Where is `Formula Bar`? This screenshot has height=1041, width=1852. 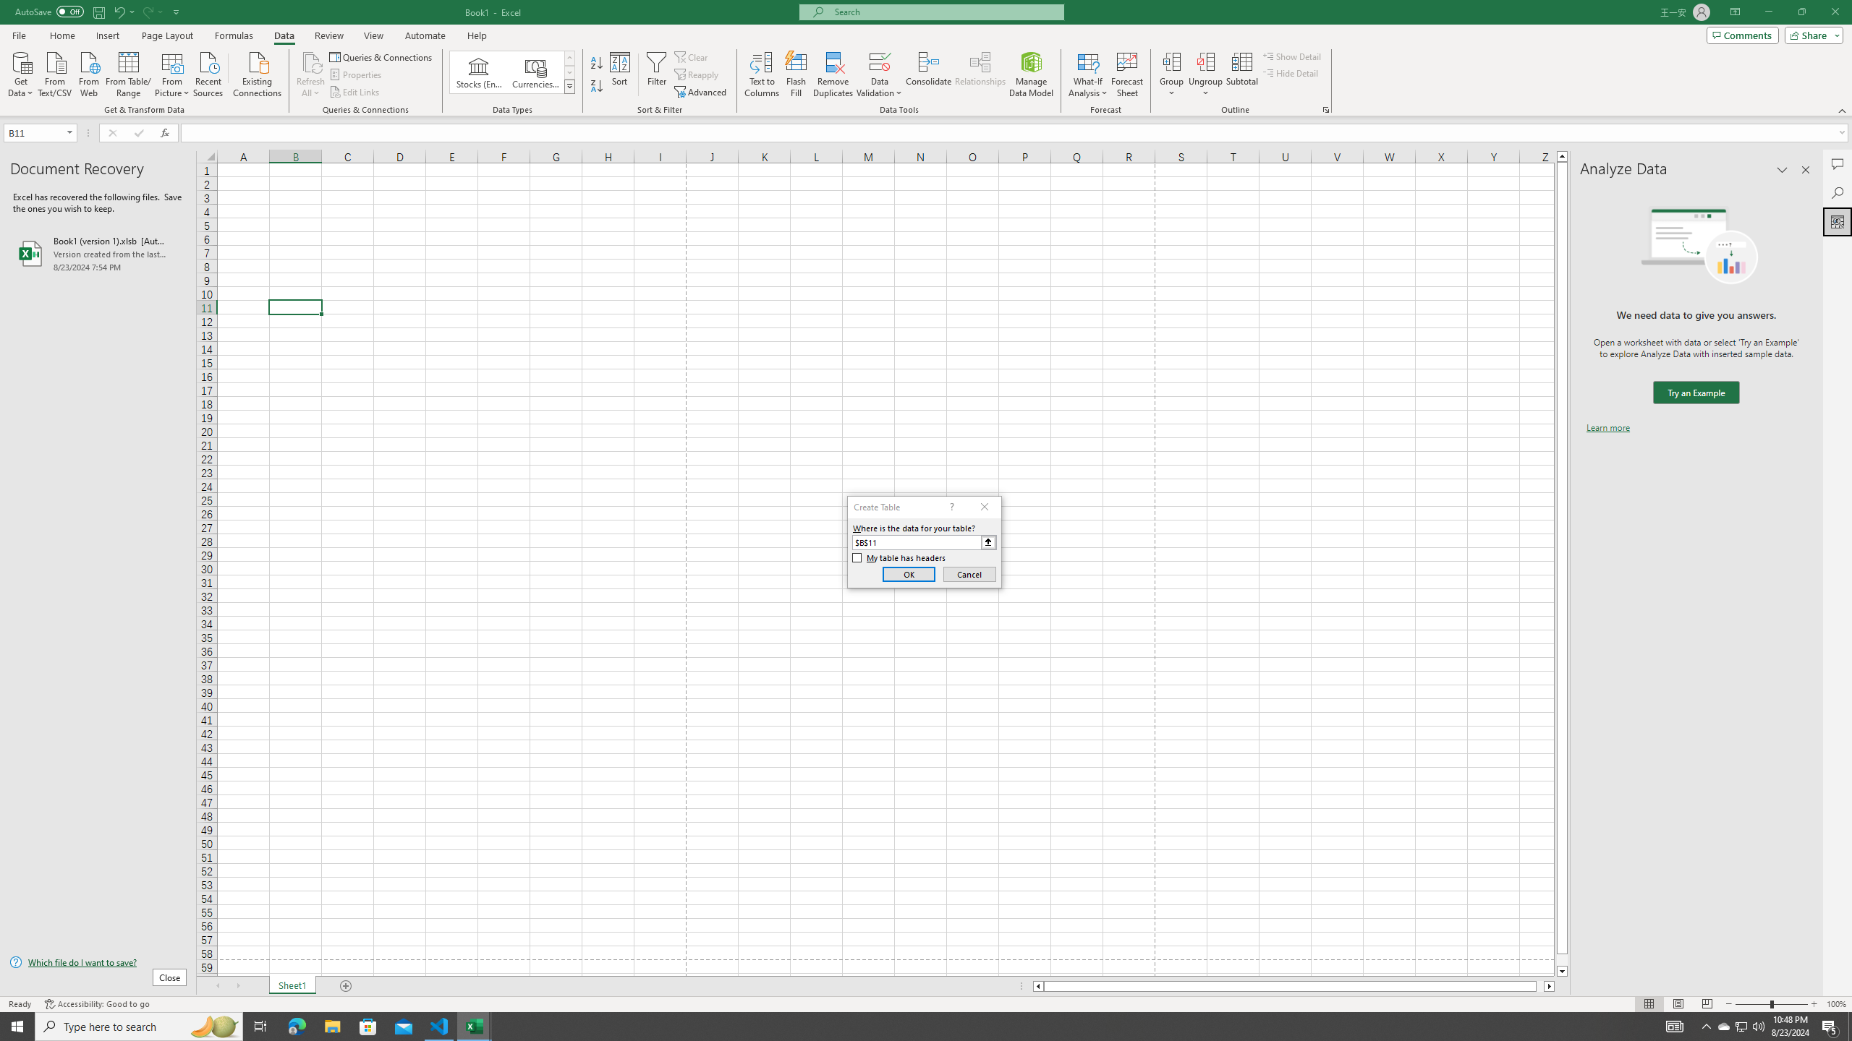
Formula Bar is located at coordinates (1016, 133).